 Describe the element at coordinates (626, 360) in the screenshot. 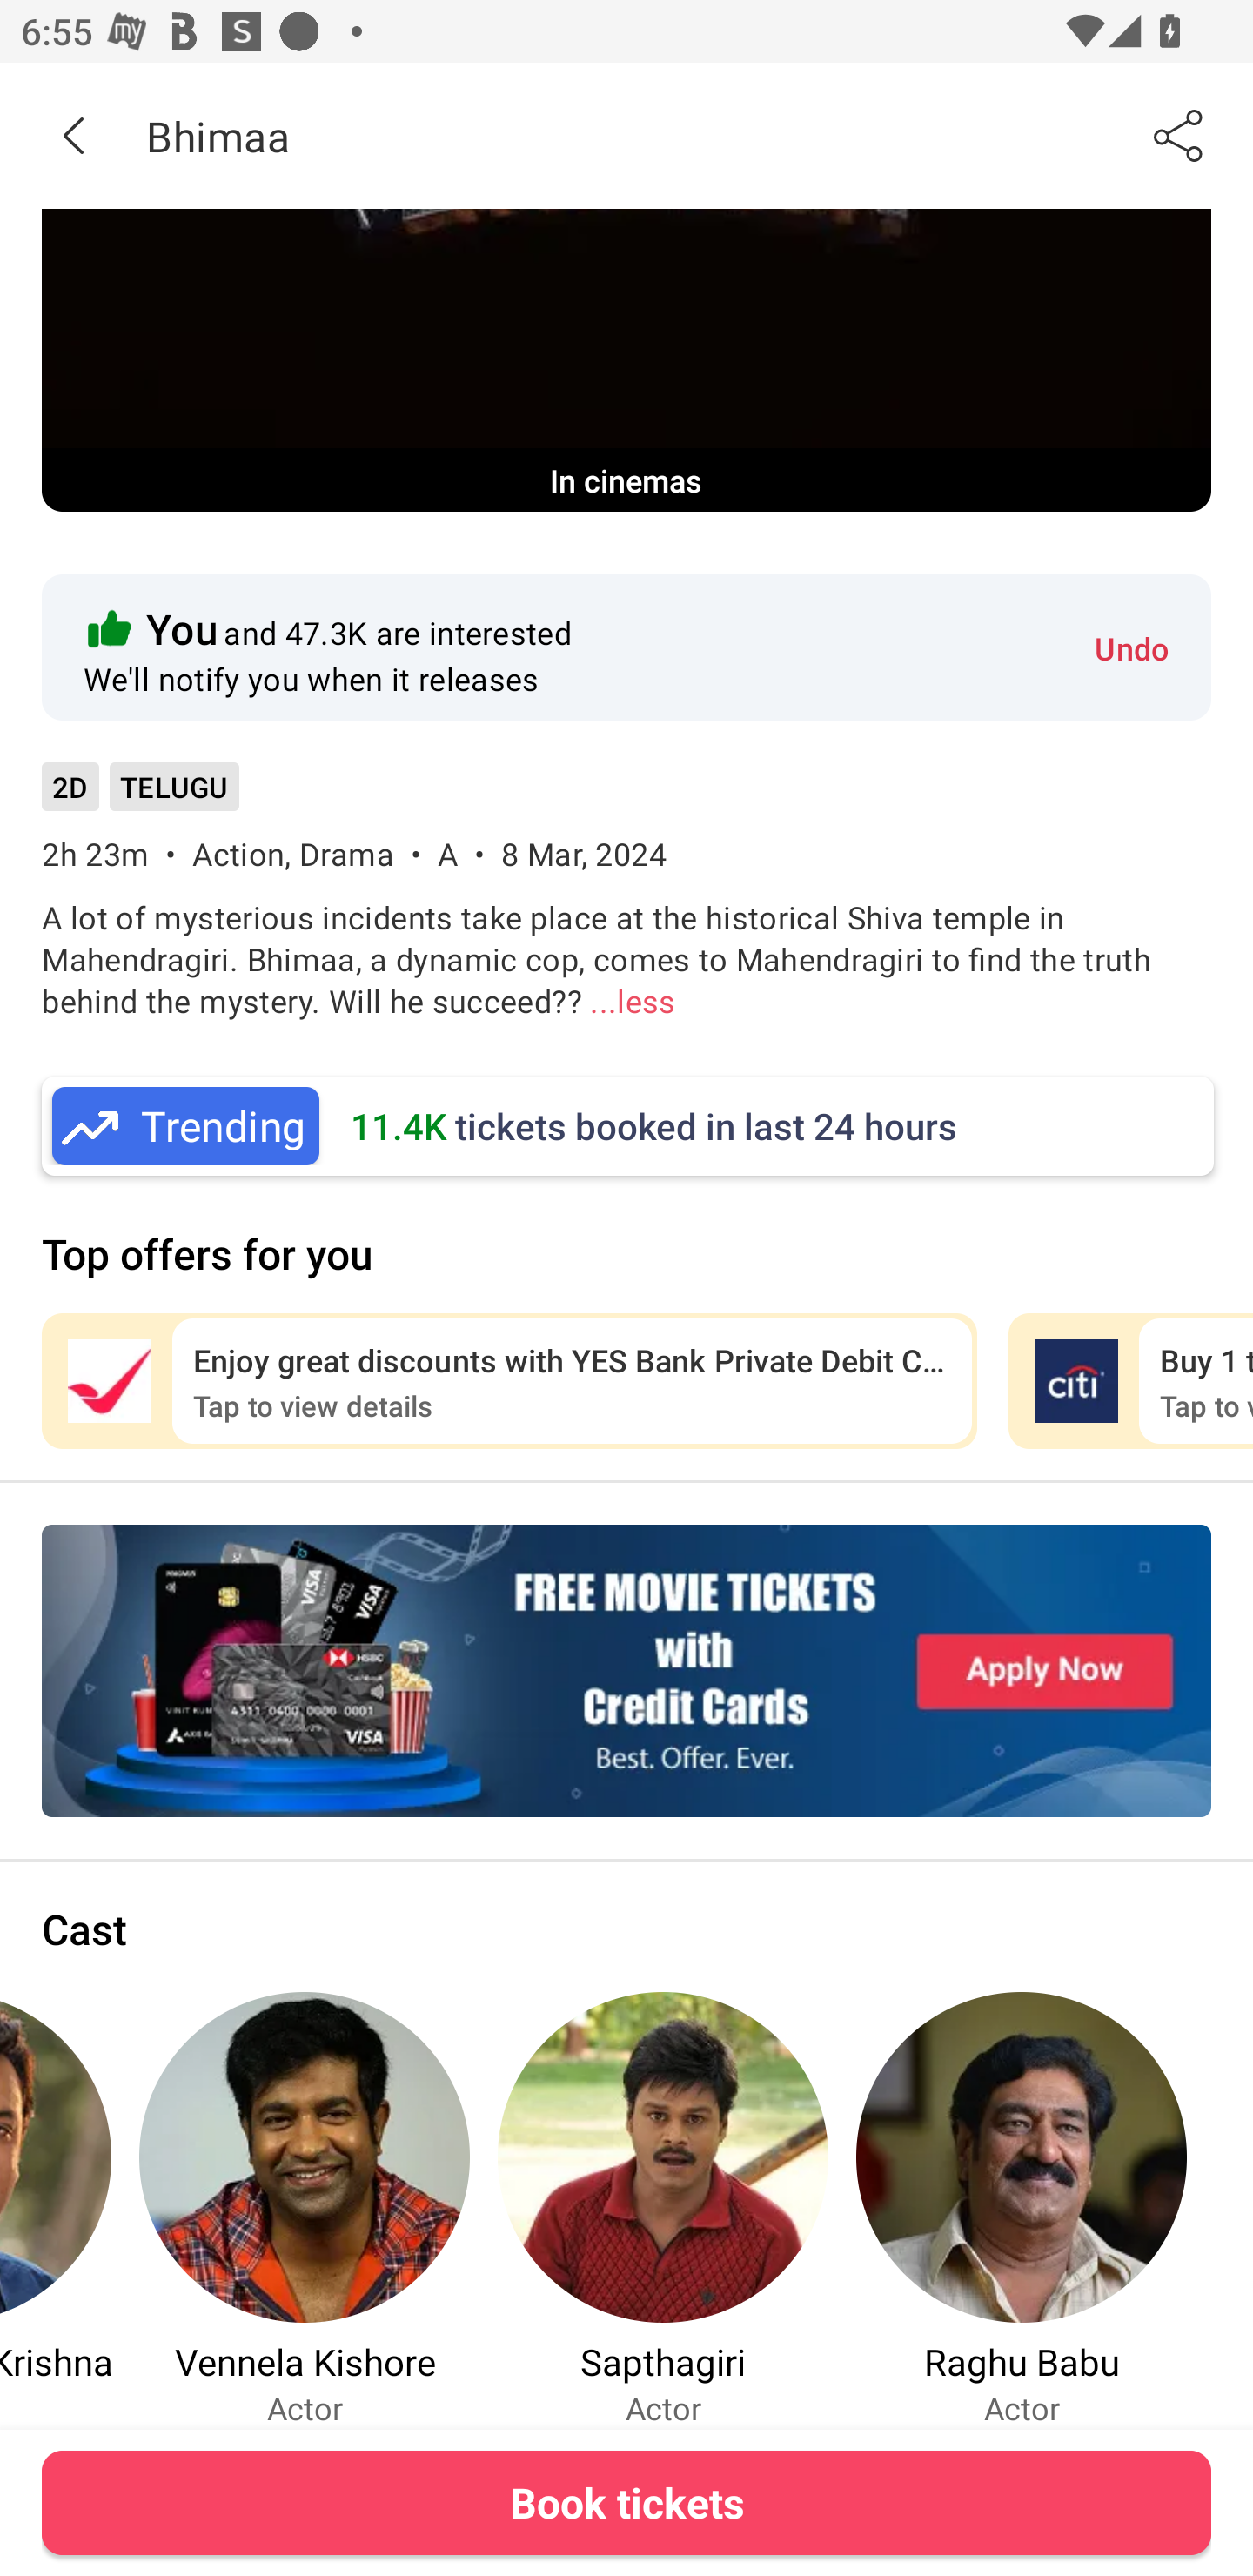

I see `Movie Banner In cinemas` at that location.